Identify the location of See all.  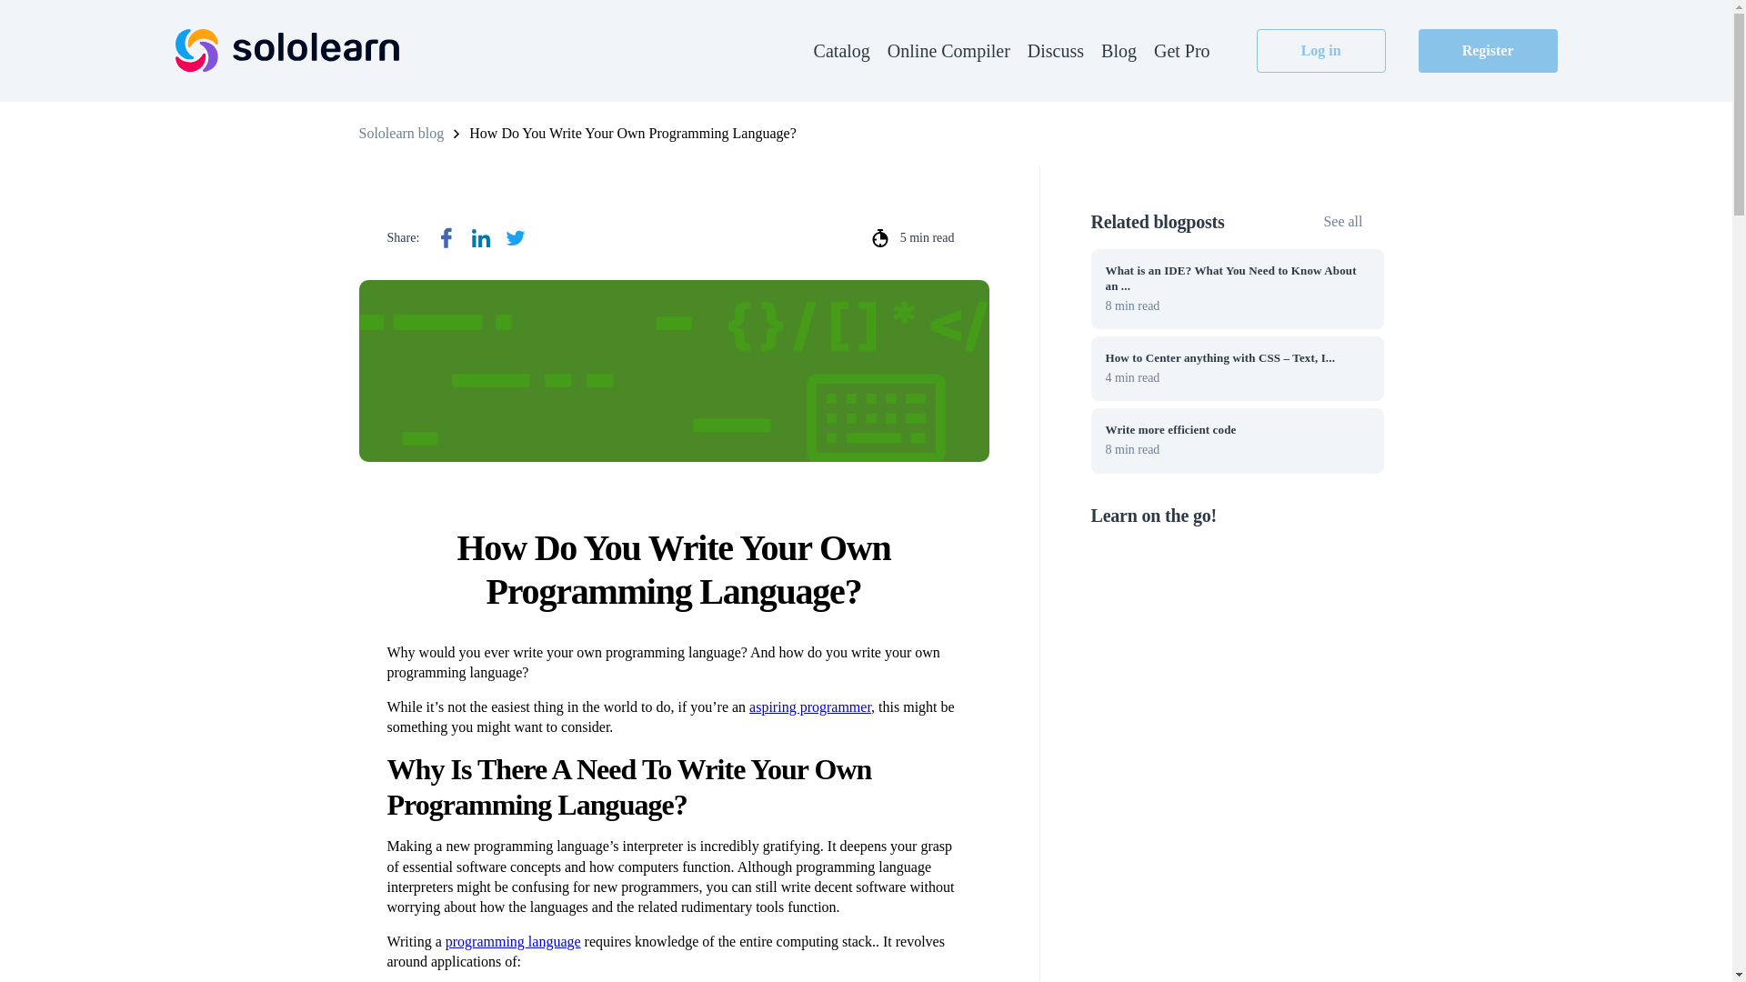
(948, 51).